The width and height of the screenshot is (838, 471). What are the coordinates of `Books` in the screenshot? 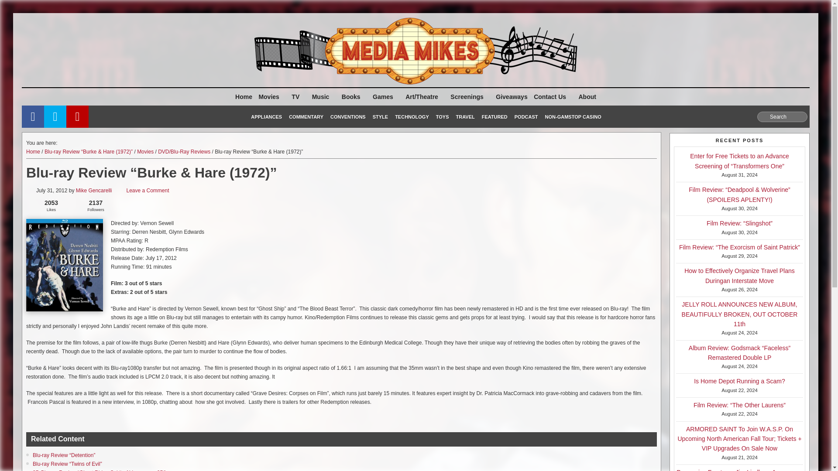 It's located at (354, 96).